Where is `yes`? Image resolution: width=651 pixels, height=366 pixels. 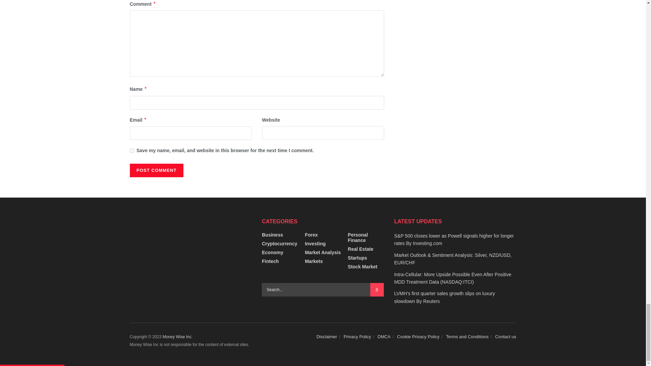 yes is located at coordinates (132, 150).